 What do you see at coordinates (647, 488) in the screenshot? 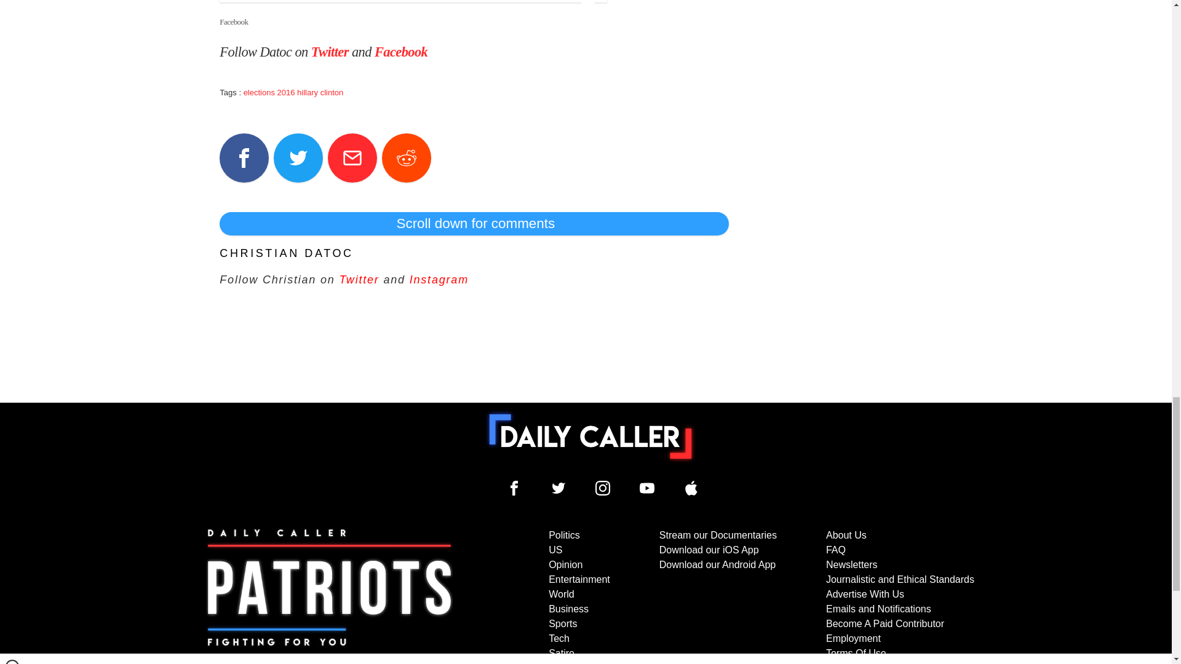
I see `Daily Caller YouTube` at bounding box center [647, 488].